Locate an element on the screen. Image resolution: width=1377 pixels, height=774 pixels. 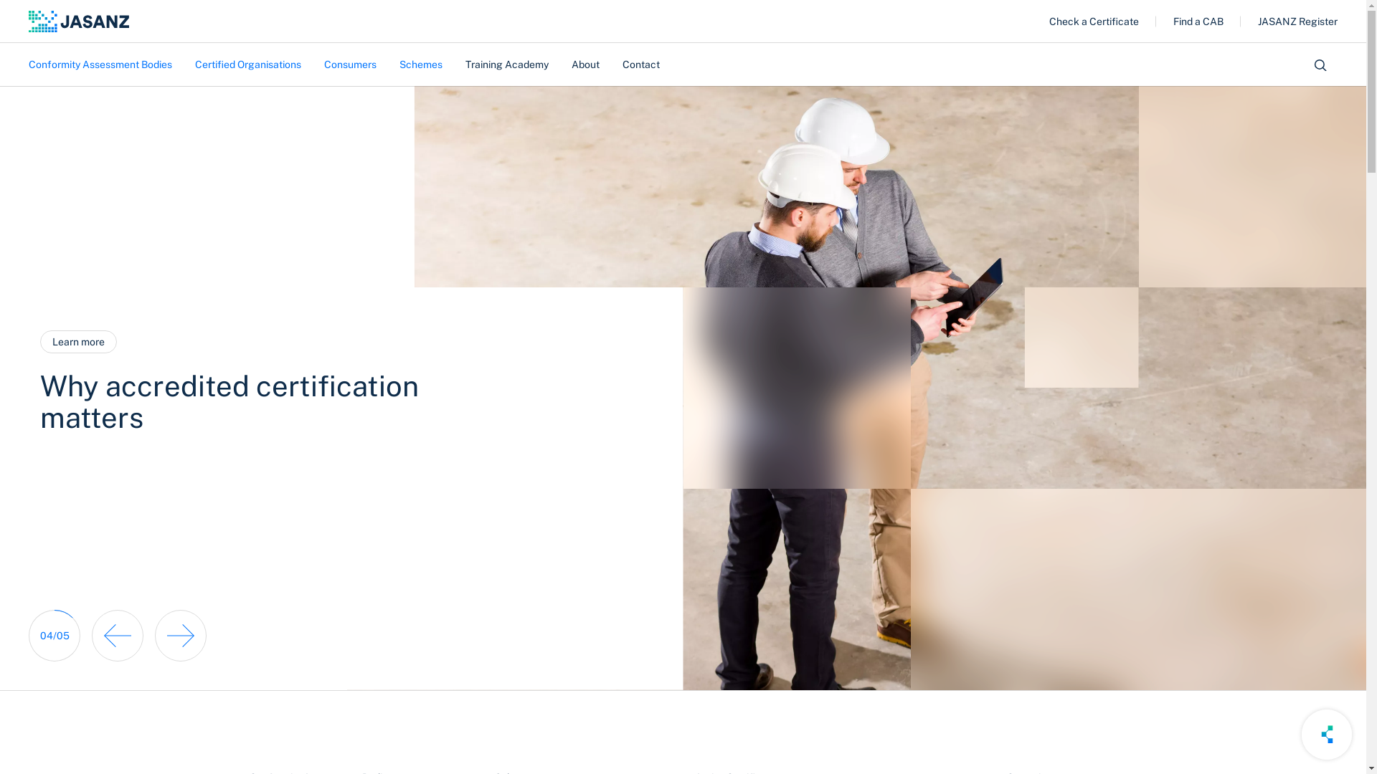
Check a Certificate is located at coordinates (1094, 21).